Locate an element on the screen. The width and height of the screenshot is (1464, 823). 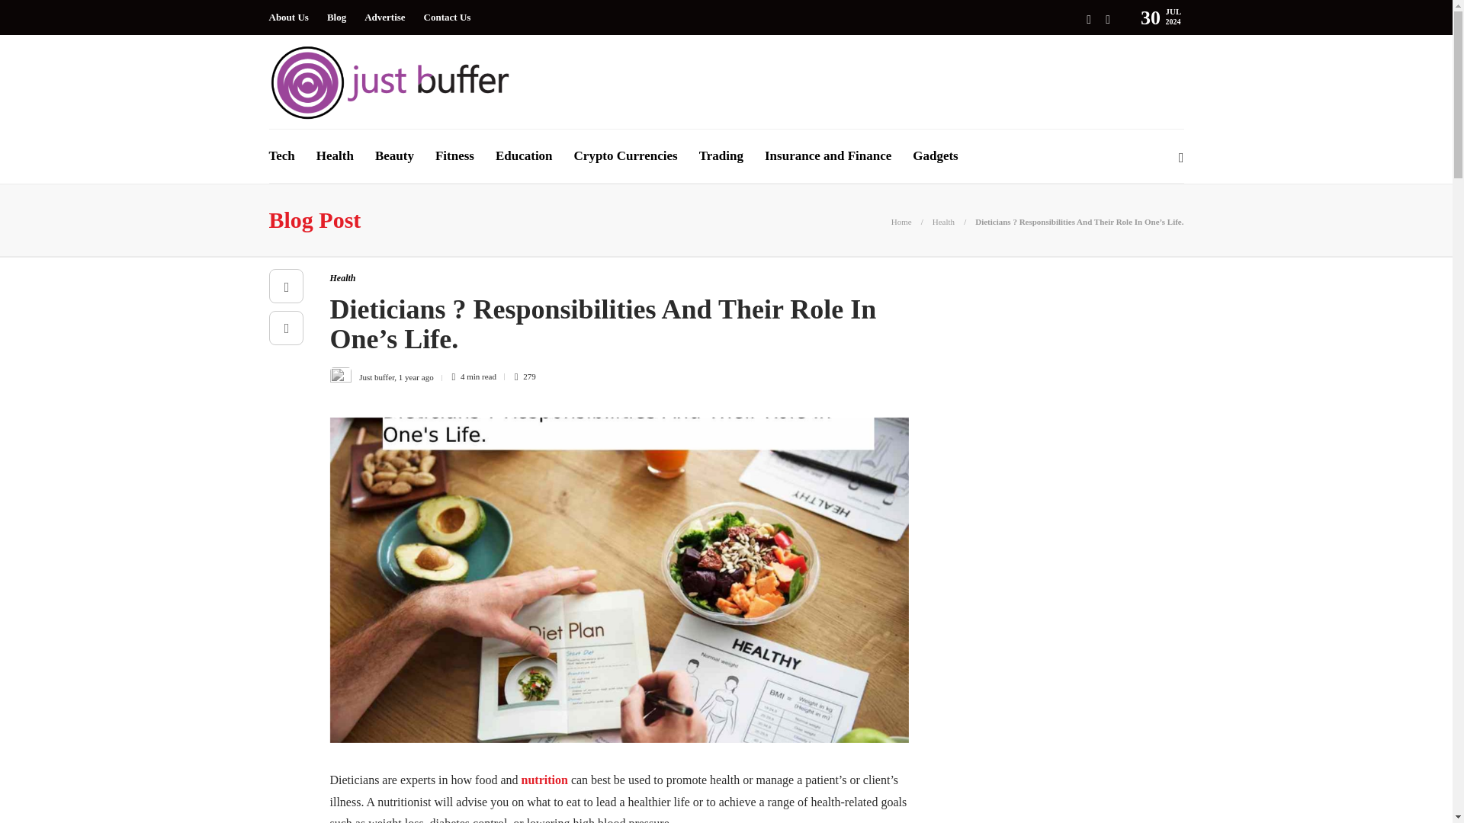
About Us is located at coordinates (287, 18).